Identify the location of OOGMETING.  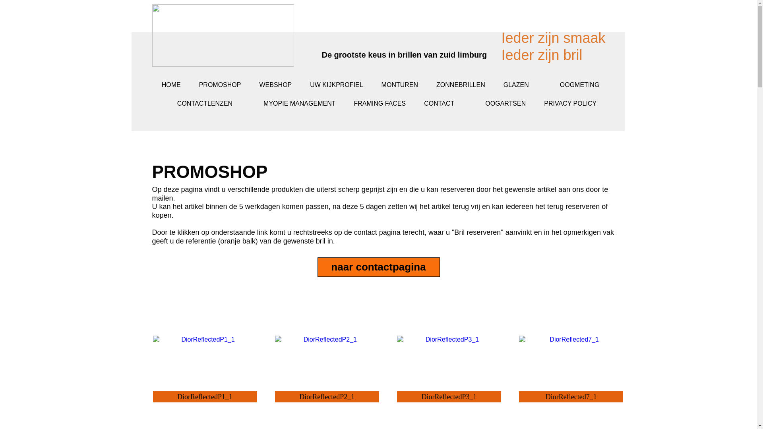
(586, 87).